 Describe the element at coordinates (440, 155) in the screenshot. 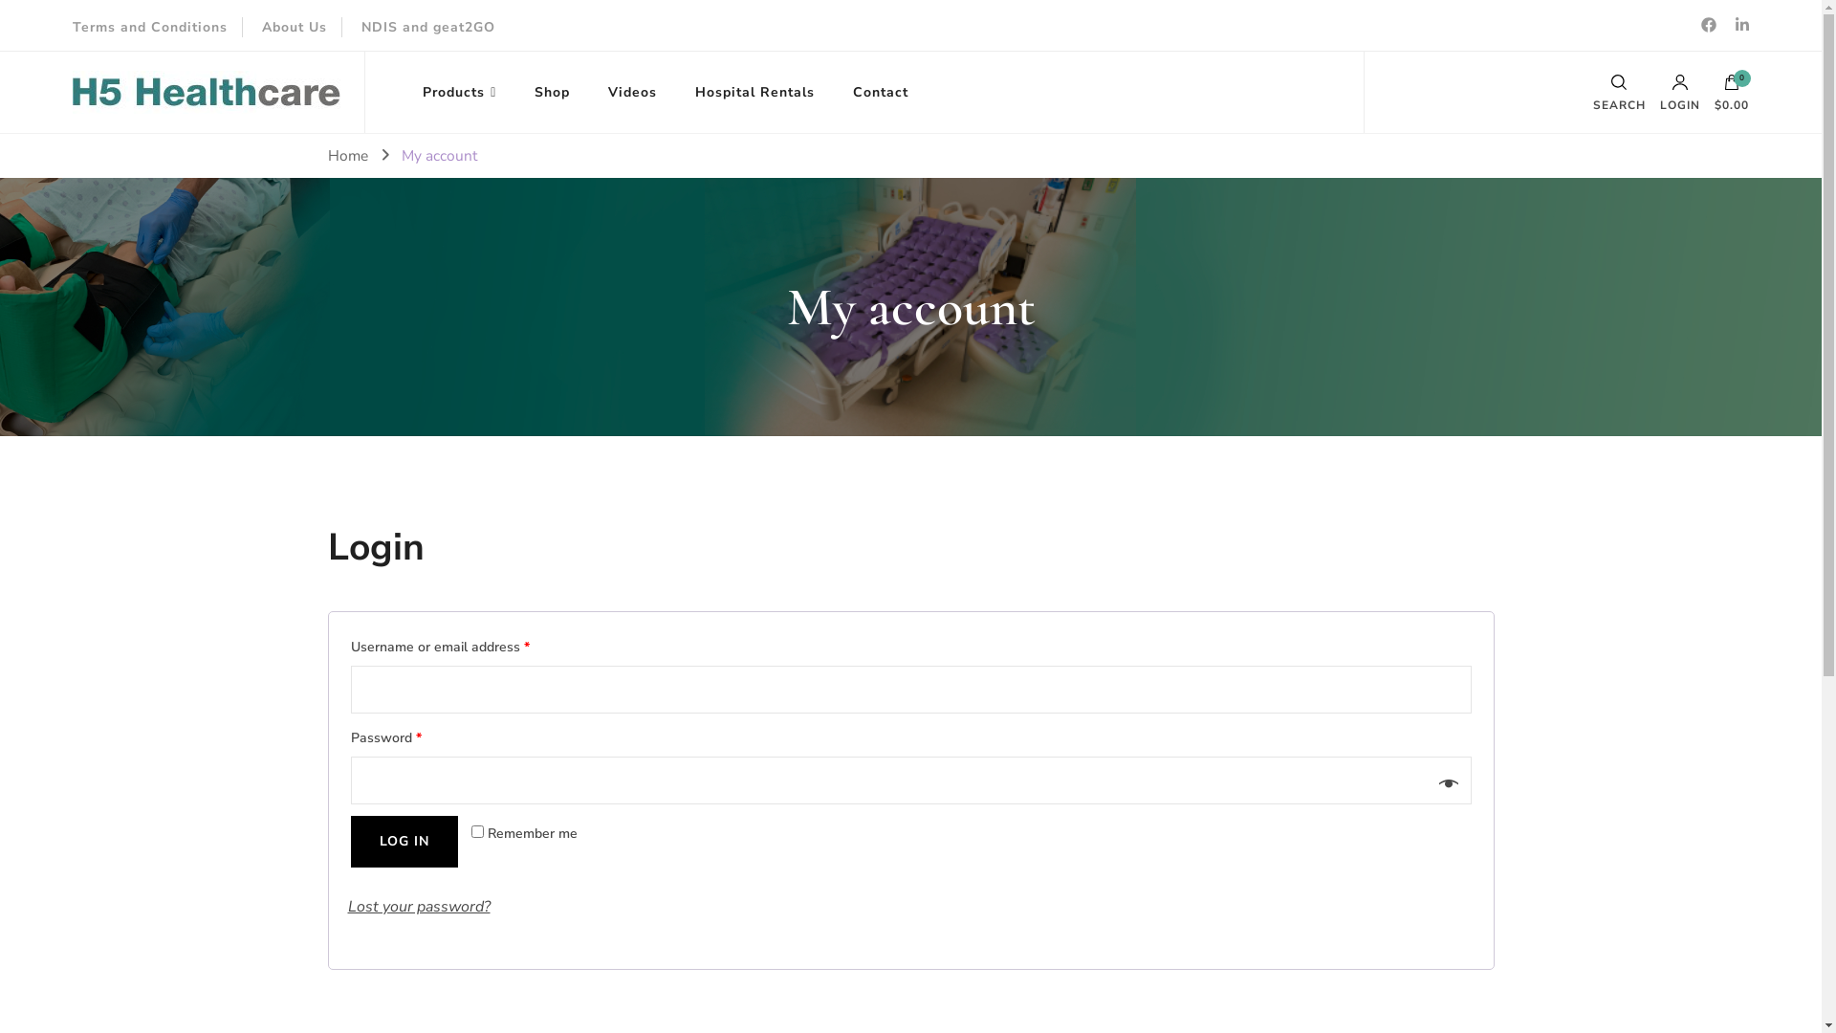

I see `My account` at that location.